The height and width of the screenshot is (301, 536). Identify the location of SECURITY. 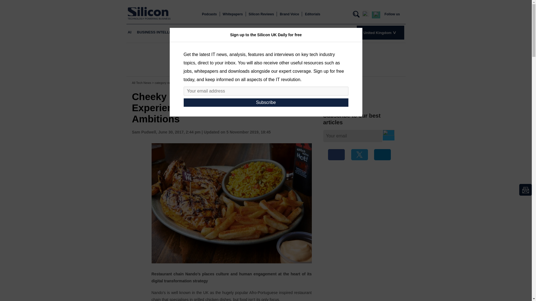
(314, 32).